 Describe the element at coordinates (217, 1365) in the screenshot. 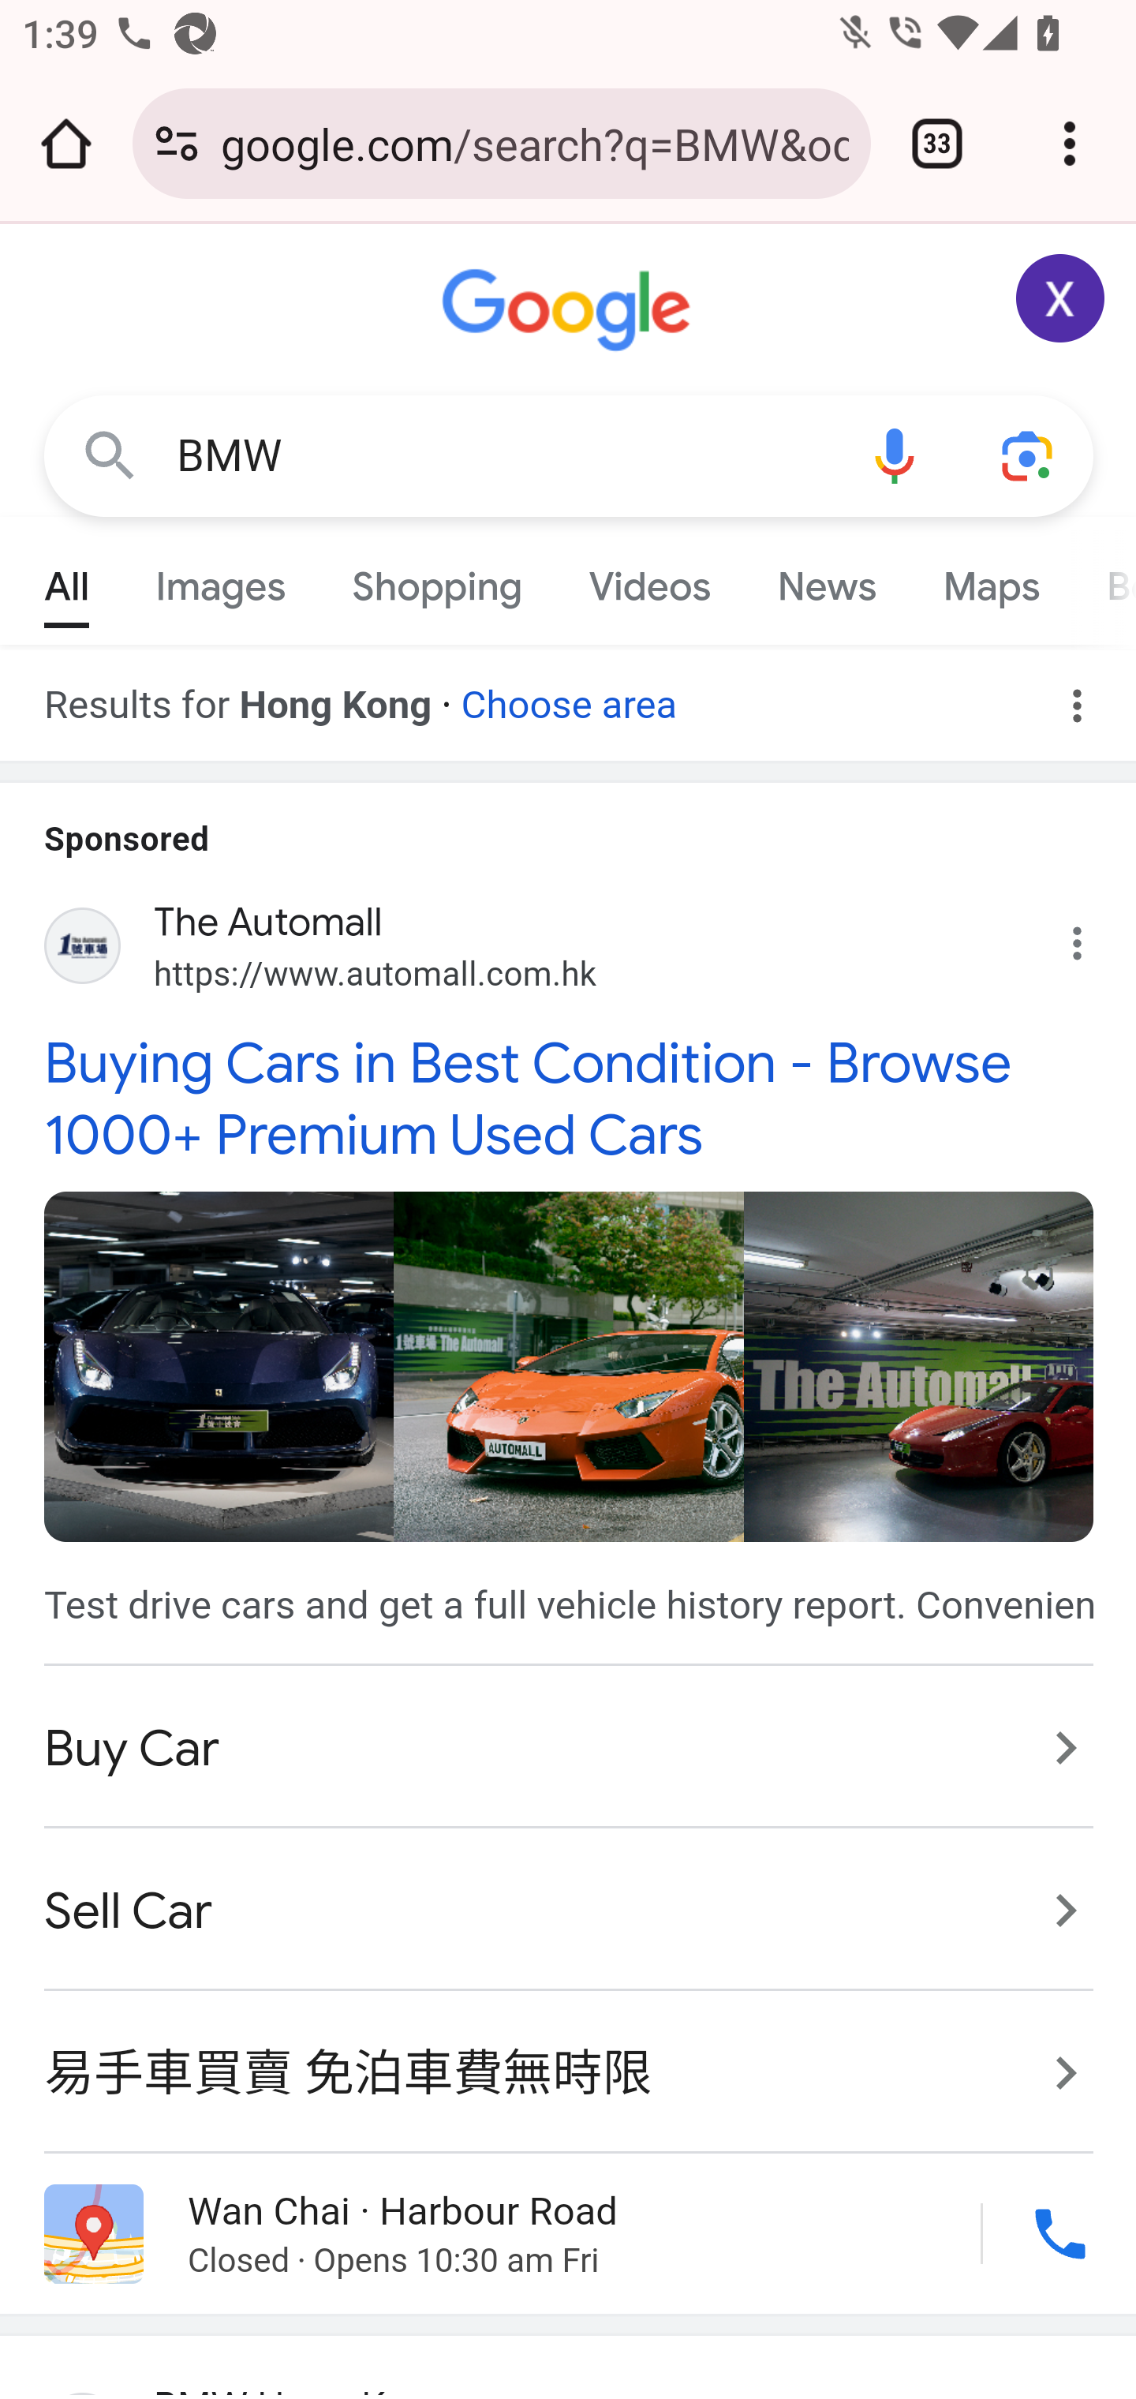

I see `Image from automall.com.hk` at that location.